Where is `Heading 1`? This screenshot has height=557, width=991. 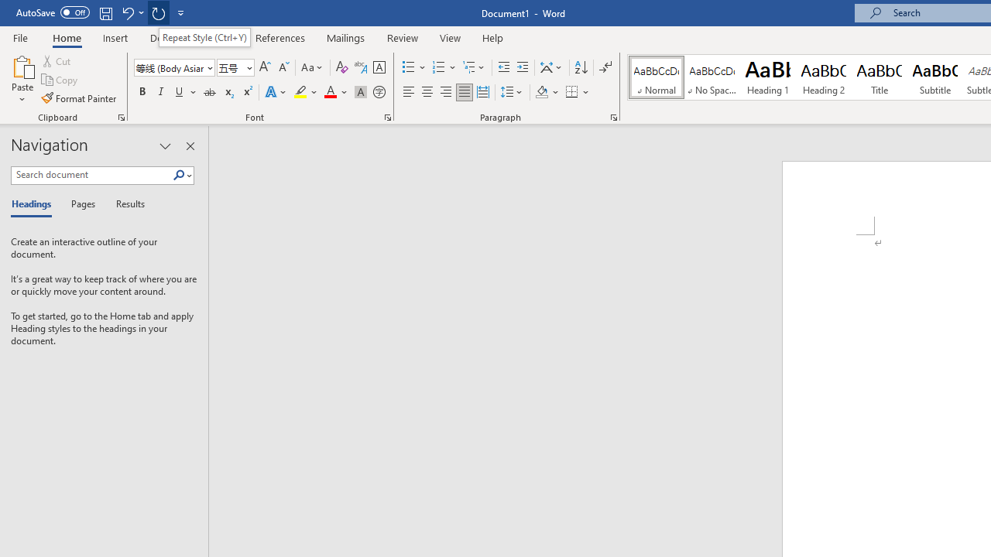 Heading 1 is located at coordinates (768, 77).